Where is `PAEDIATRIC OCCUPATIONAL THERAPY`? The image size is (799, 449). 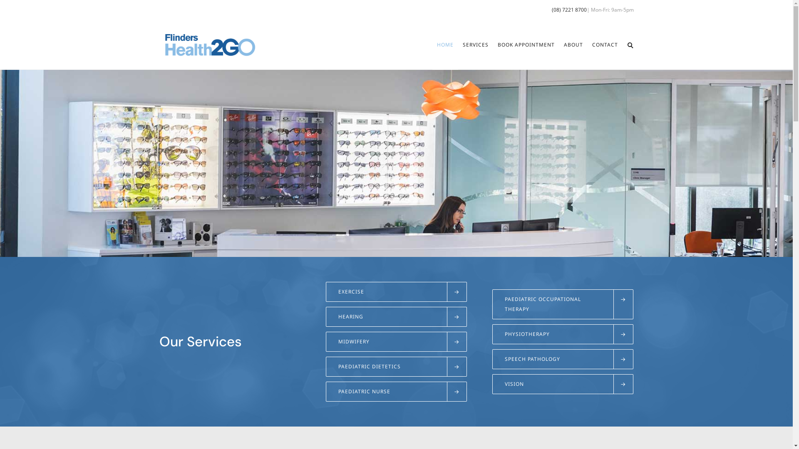 PAEDIATRIC OCCUPATIONAL THERAPY is located at coordinates (563, 304).